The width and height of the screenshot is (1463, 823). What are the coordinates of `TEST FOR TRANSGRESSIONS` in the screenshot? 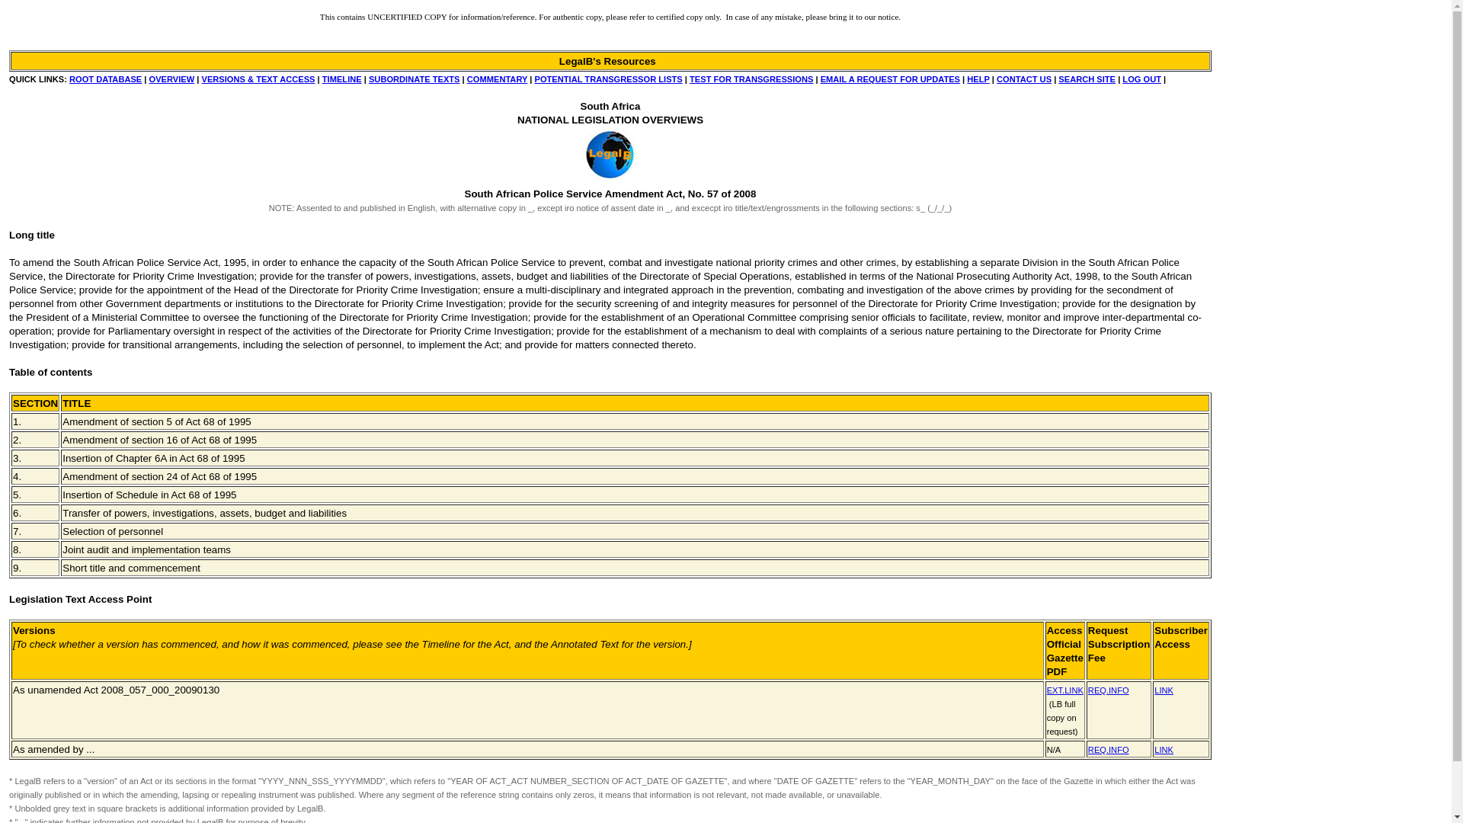 It's located at (751, 79).